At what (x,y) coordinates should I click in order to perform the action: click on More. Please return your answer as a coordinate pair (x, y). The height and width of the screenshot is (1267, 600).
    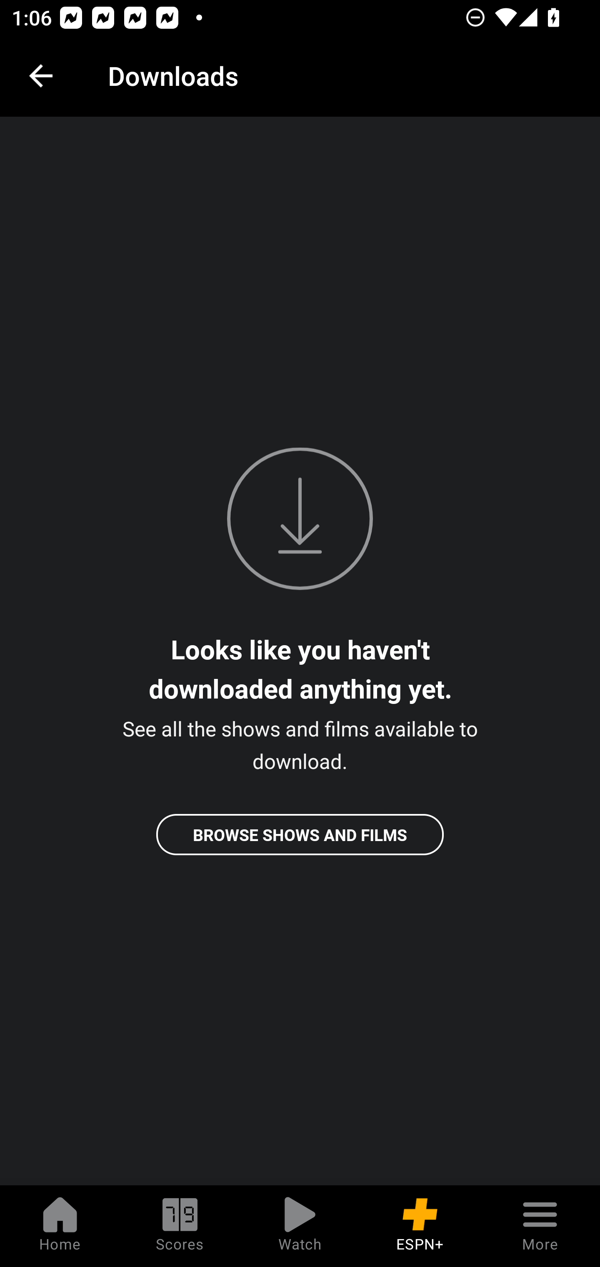
    Looking at the image, I should click on (540, 1226).